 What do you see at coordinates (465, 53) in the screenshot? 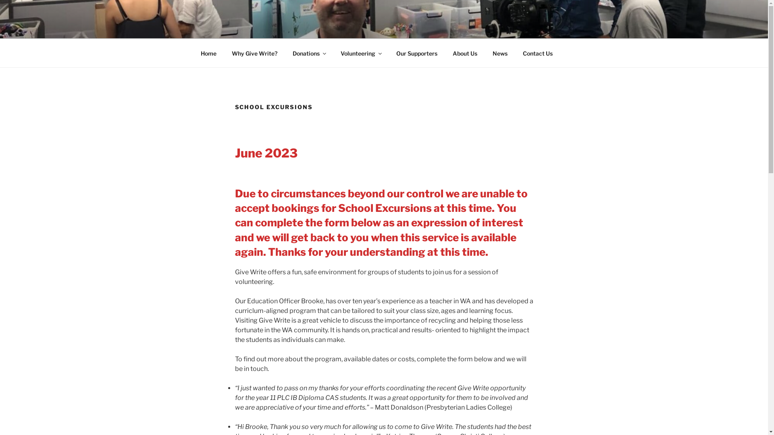
I see `About Us` at bounding box center [465, 53].